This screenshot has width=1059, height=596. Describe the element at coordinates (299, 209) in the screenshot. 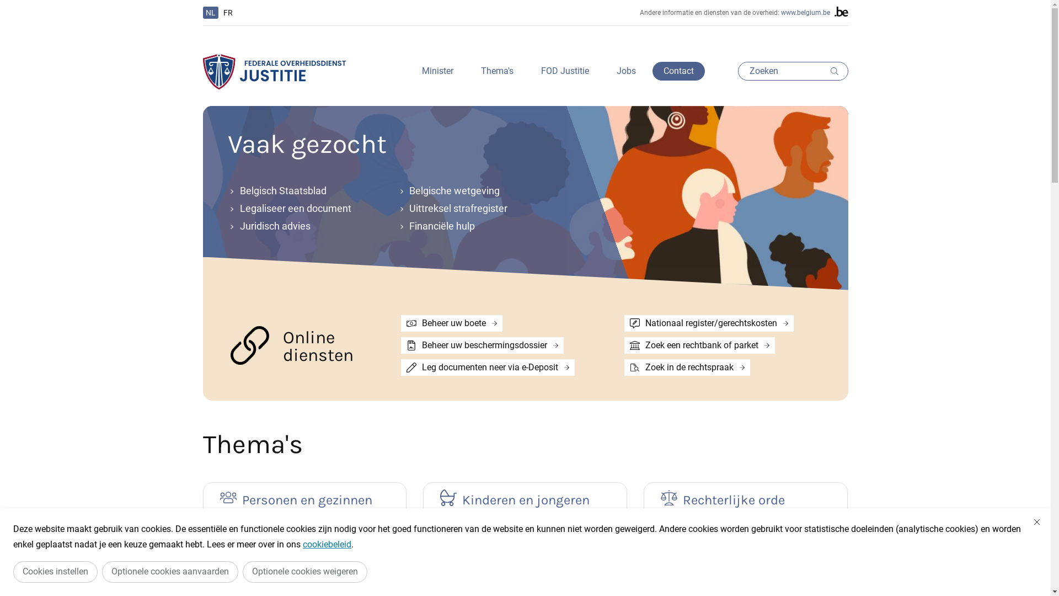

I see `Legaliseer een document` at that location.